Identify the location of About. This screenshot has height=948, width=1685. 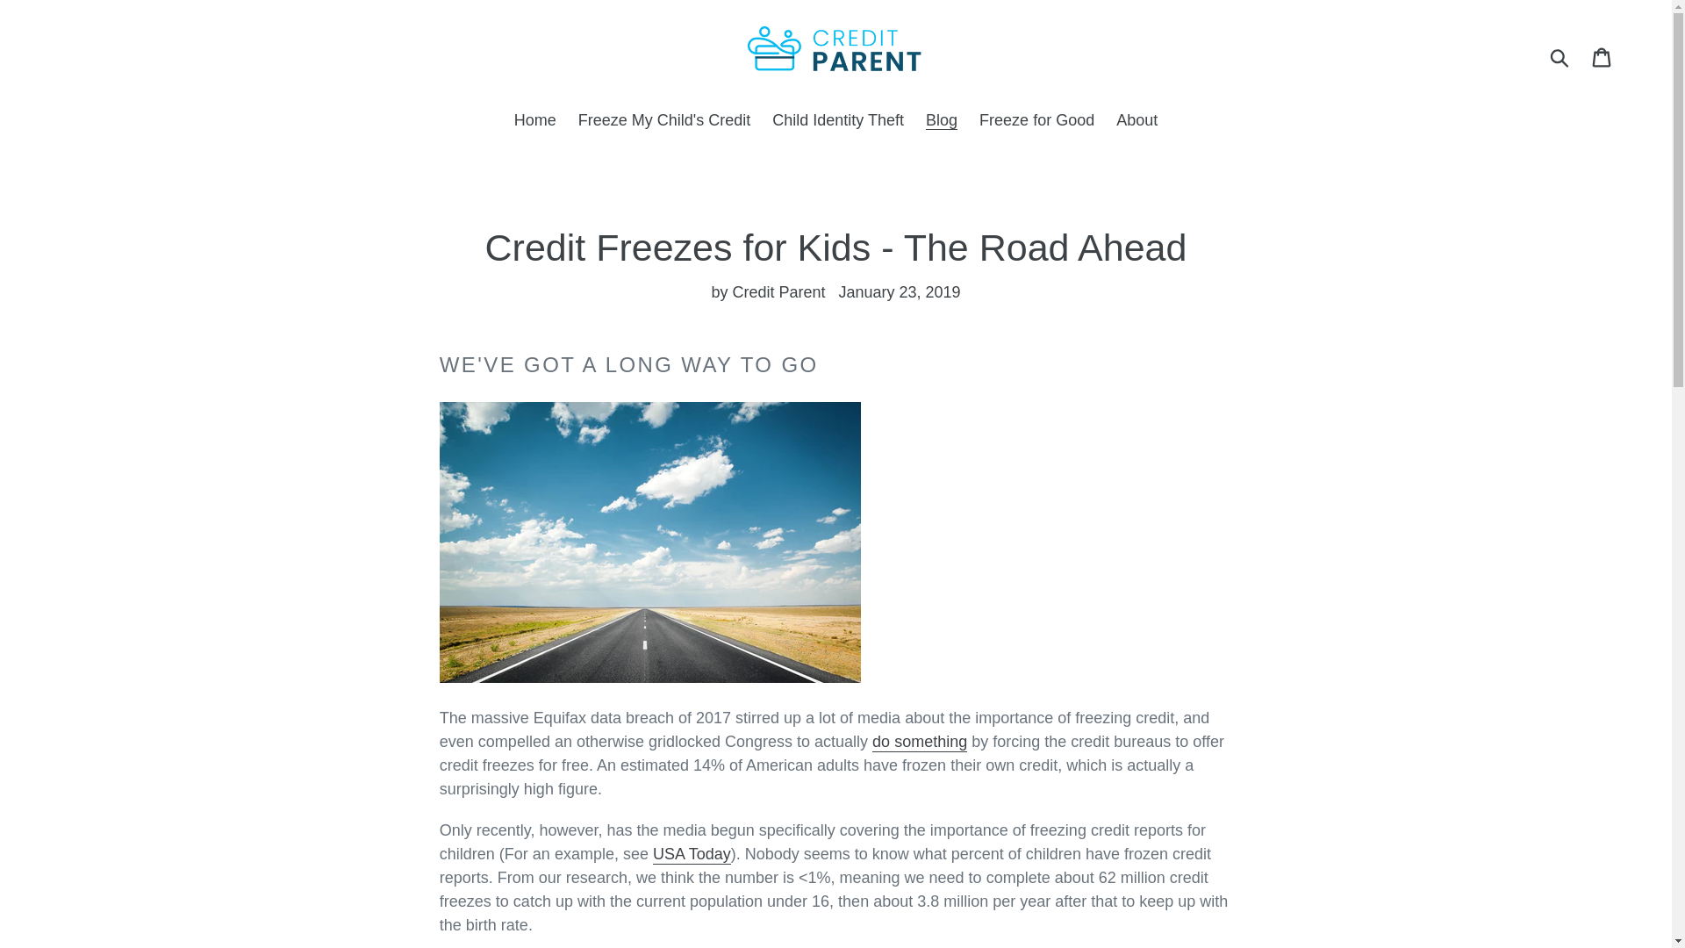
(1136, 122).